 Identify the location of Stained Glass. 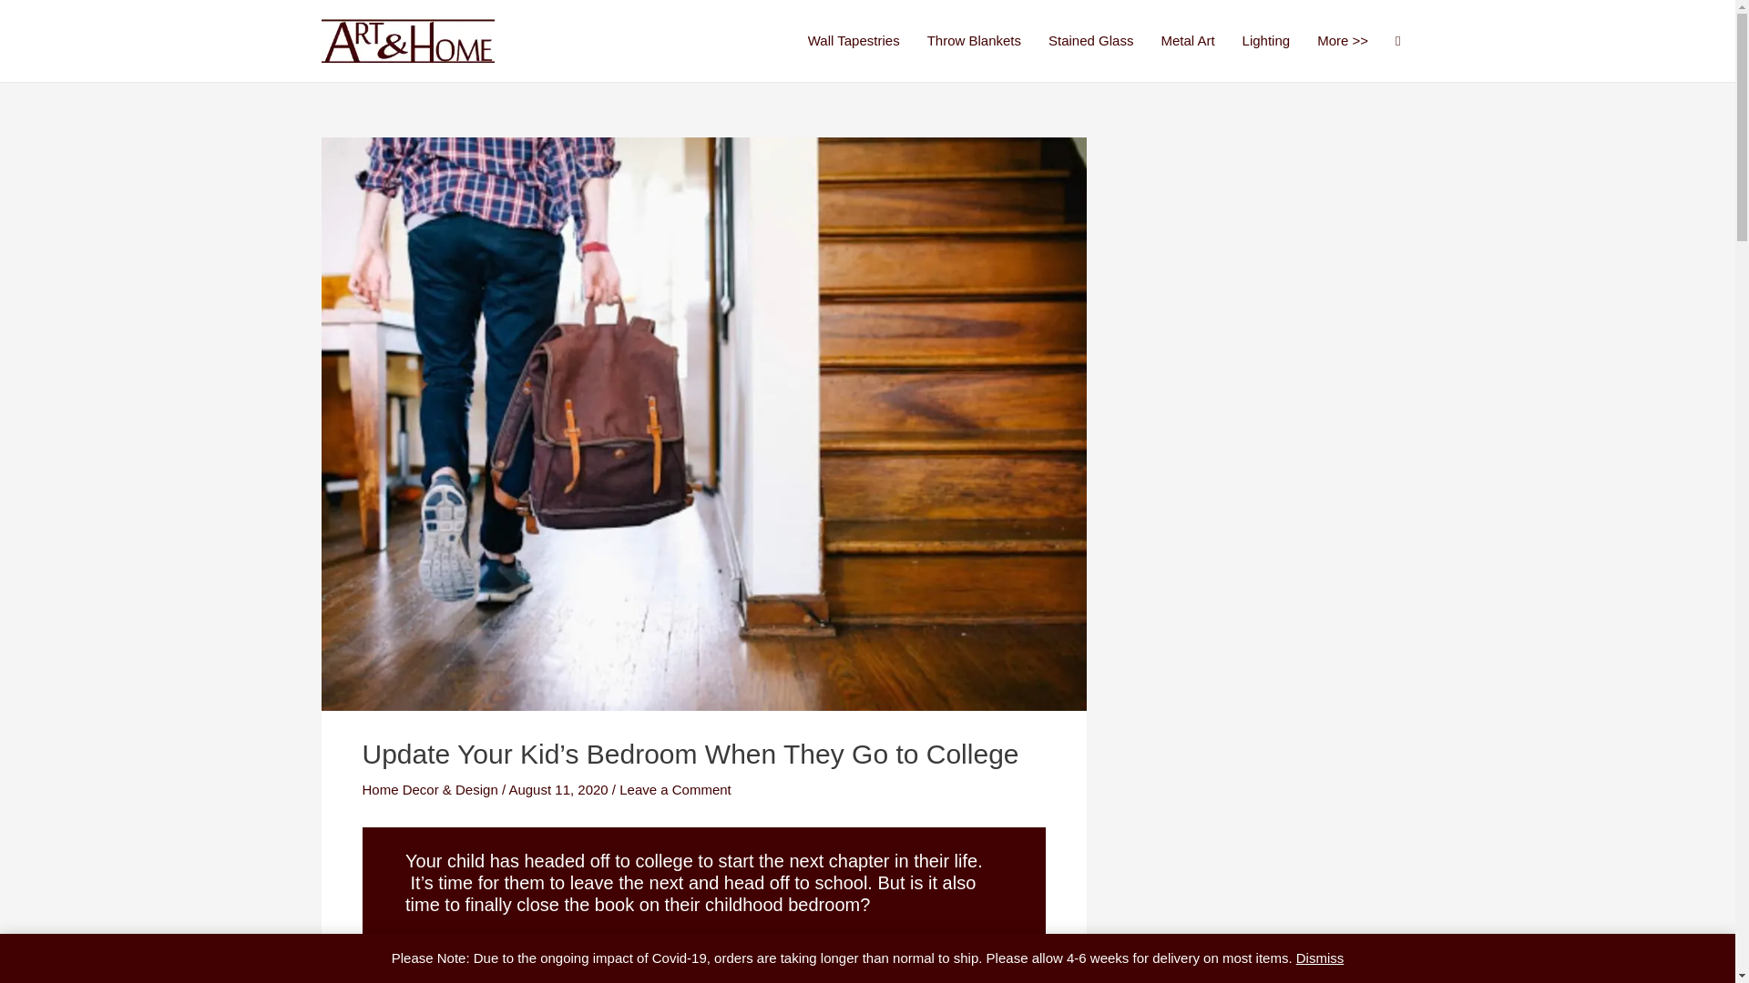
(1091, 41).